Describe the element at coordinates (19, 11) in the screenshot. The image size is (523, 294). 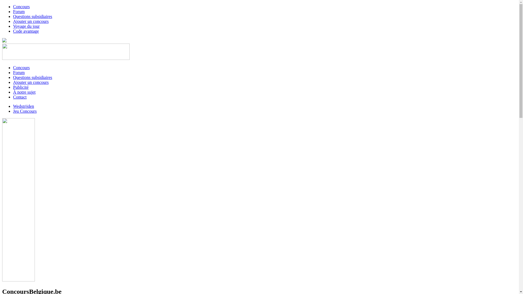
I see `Forum` at that location.